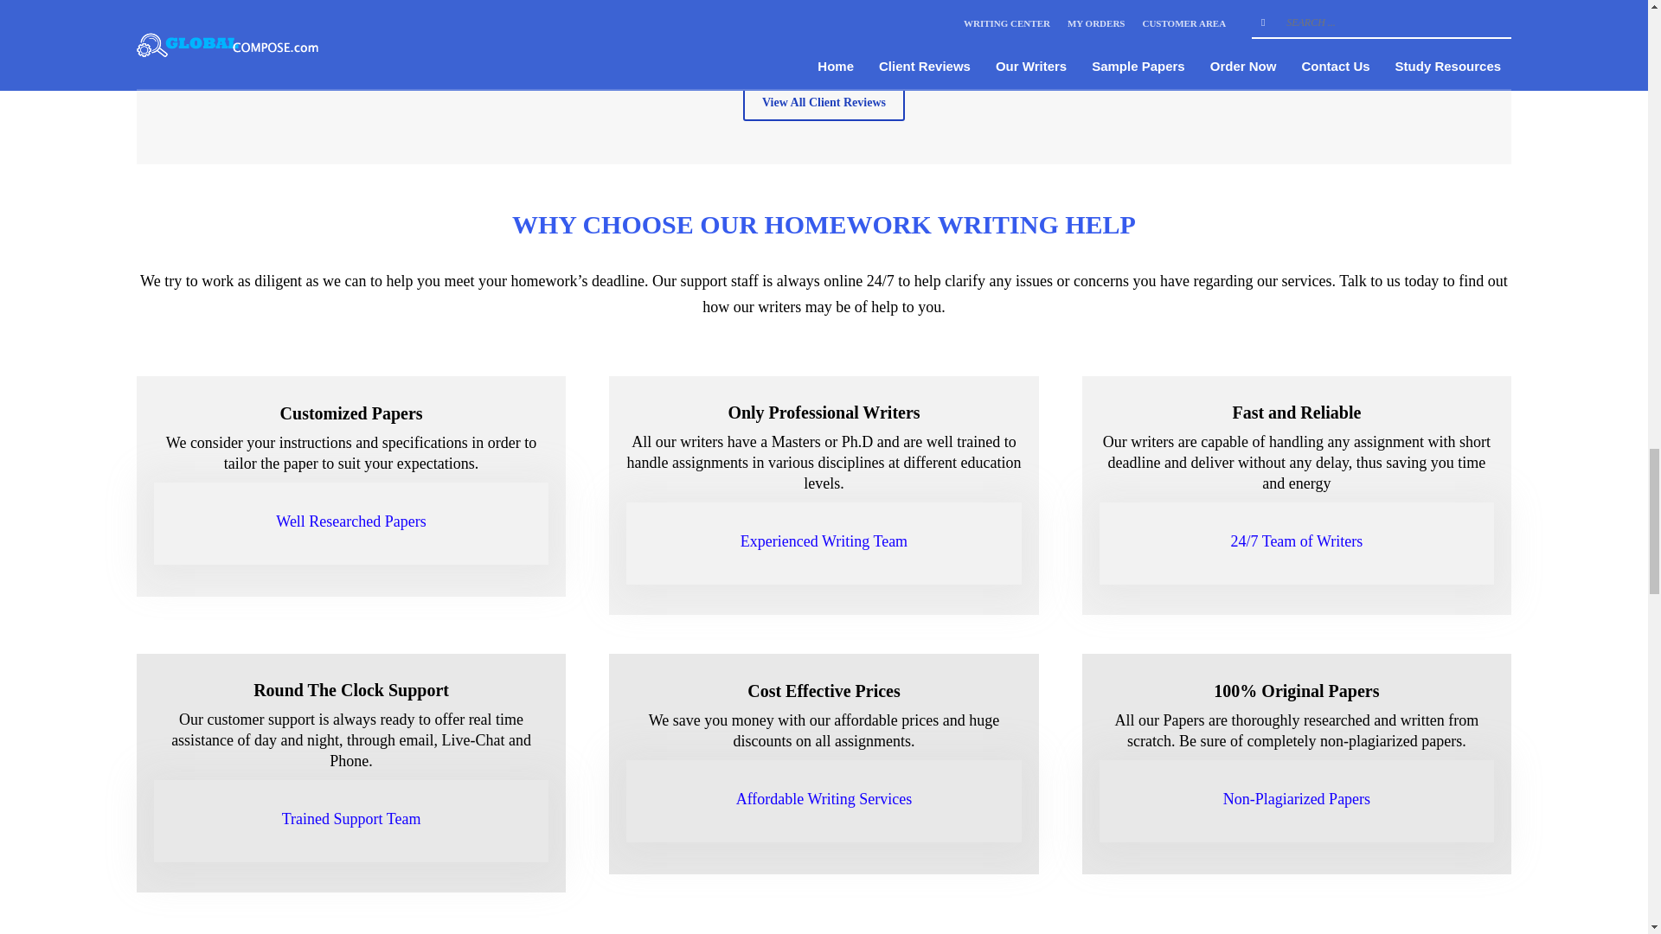 This screenshot has width=1661, height=934. Describe the element at coordinates (824, 541) in the screenshot. I see `Experienced Writing Team` at that location.